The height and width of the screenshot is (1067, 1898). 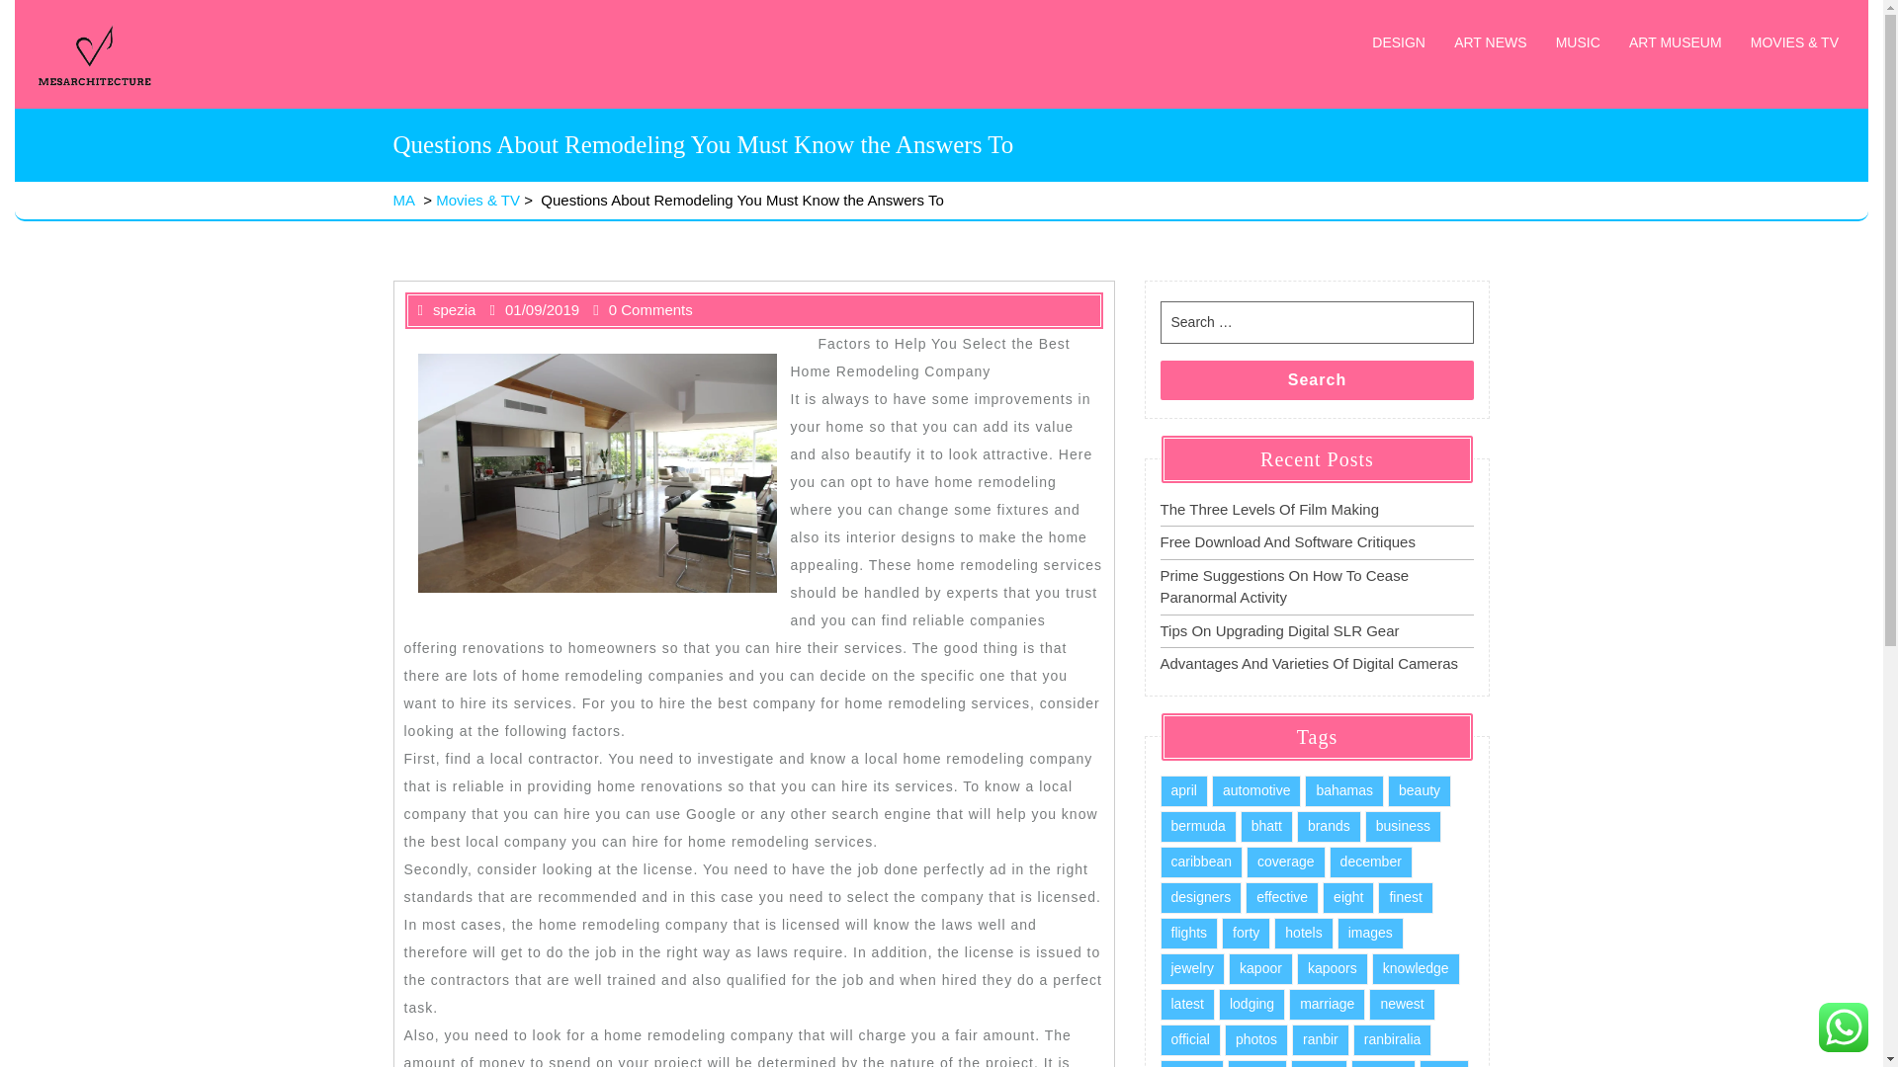 What do you see at coordinates (1675, 41) in the screenshot?
I see `ART MUSEUM` at bounding box center [1675, 41].